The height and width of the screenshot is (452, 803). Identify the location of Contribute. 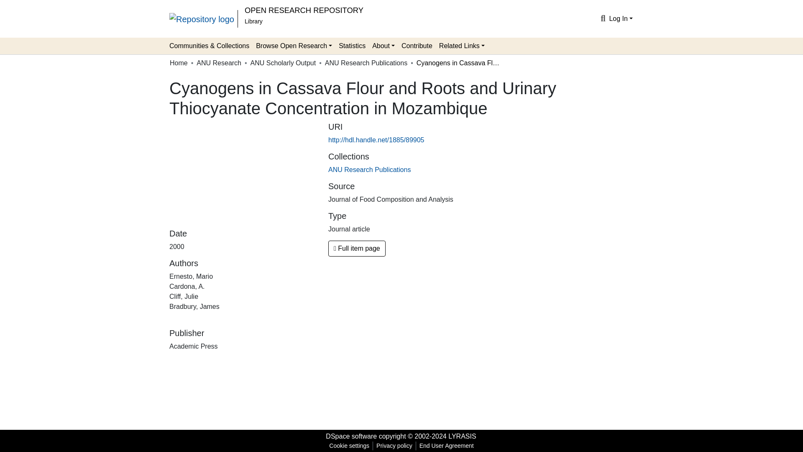
(417, 46).